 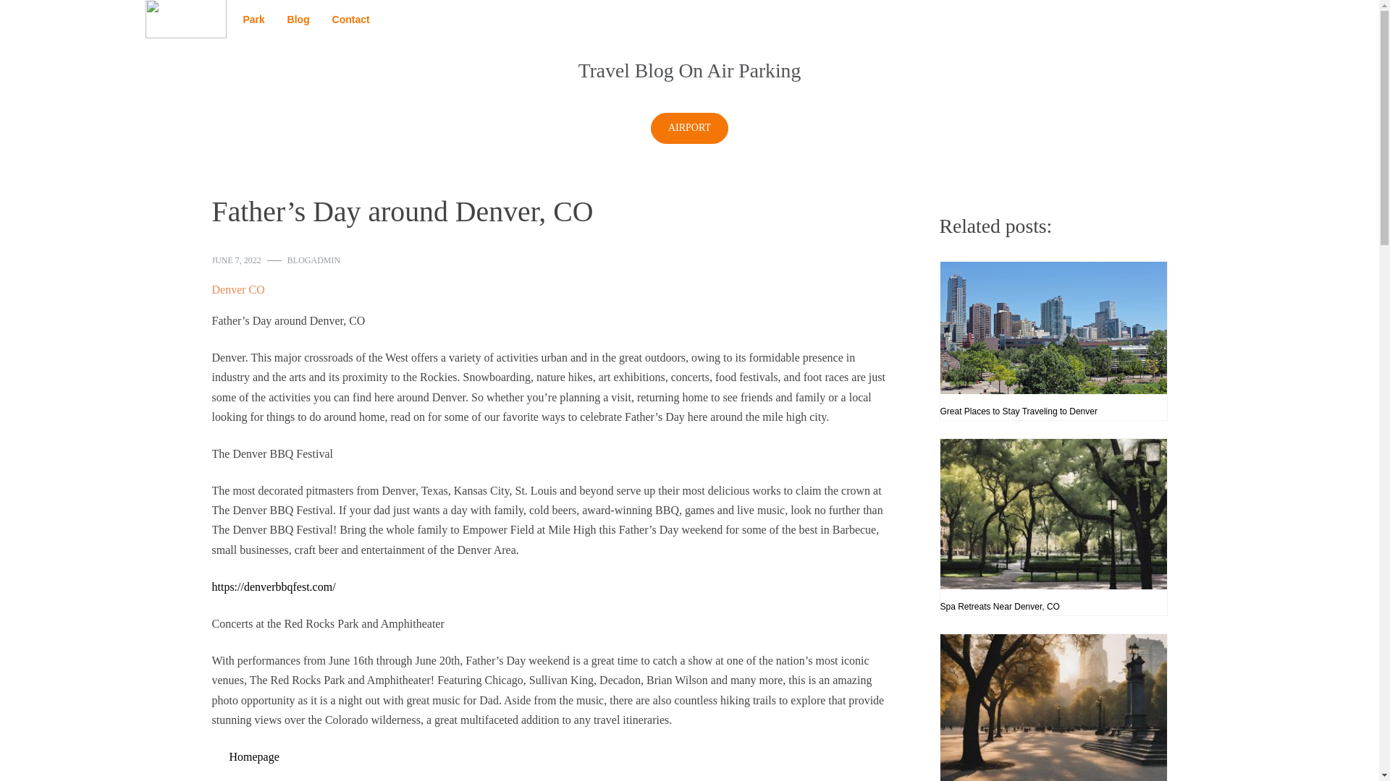 I want to click on Spa Retreats Near Denver, CO, so click(x=1053, y=526).